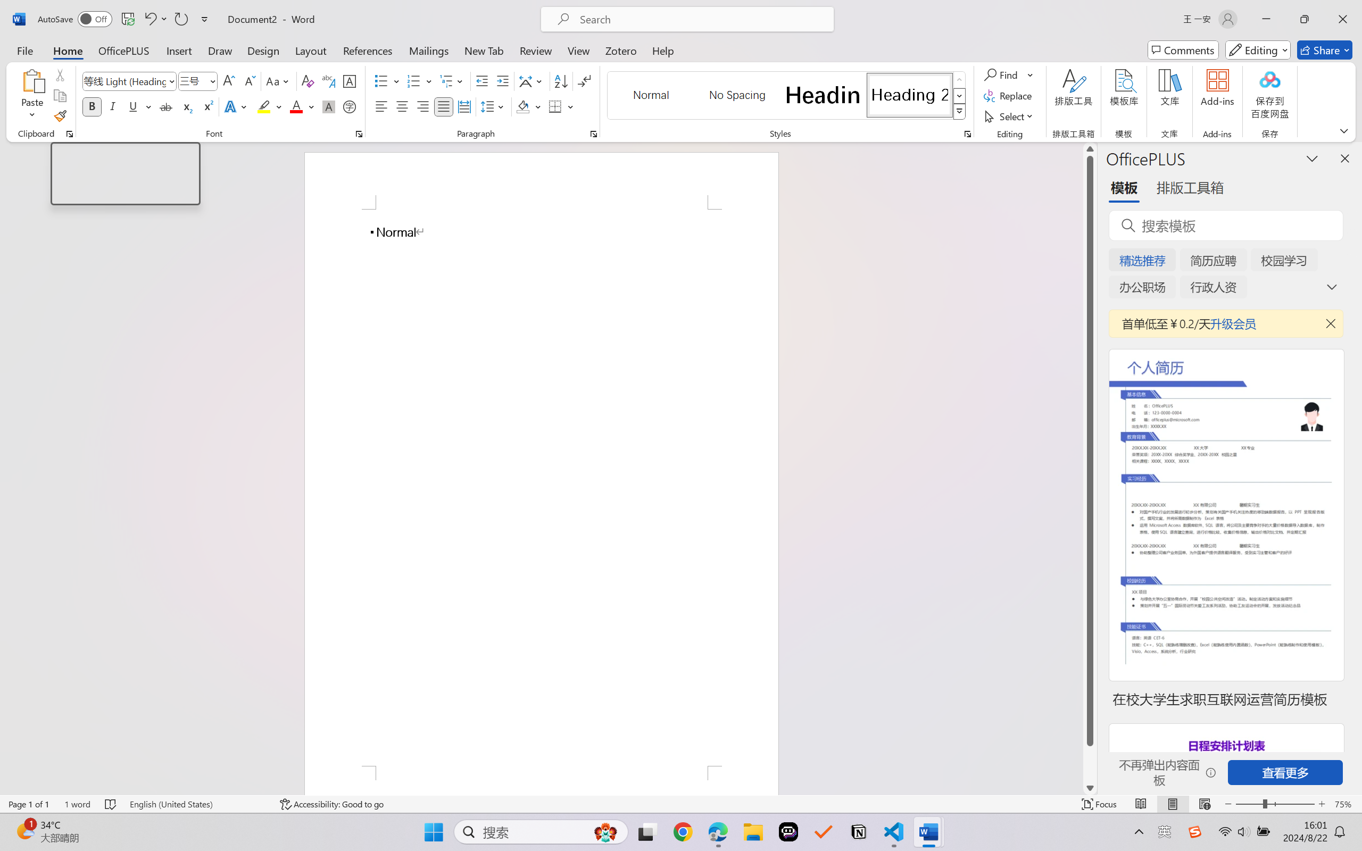 The image size is (1362, 851). What do you see at coordinates (1275, 804) in the screenshot?
I see `Zoom` at bounding box center [1275, 804].